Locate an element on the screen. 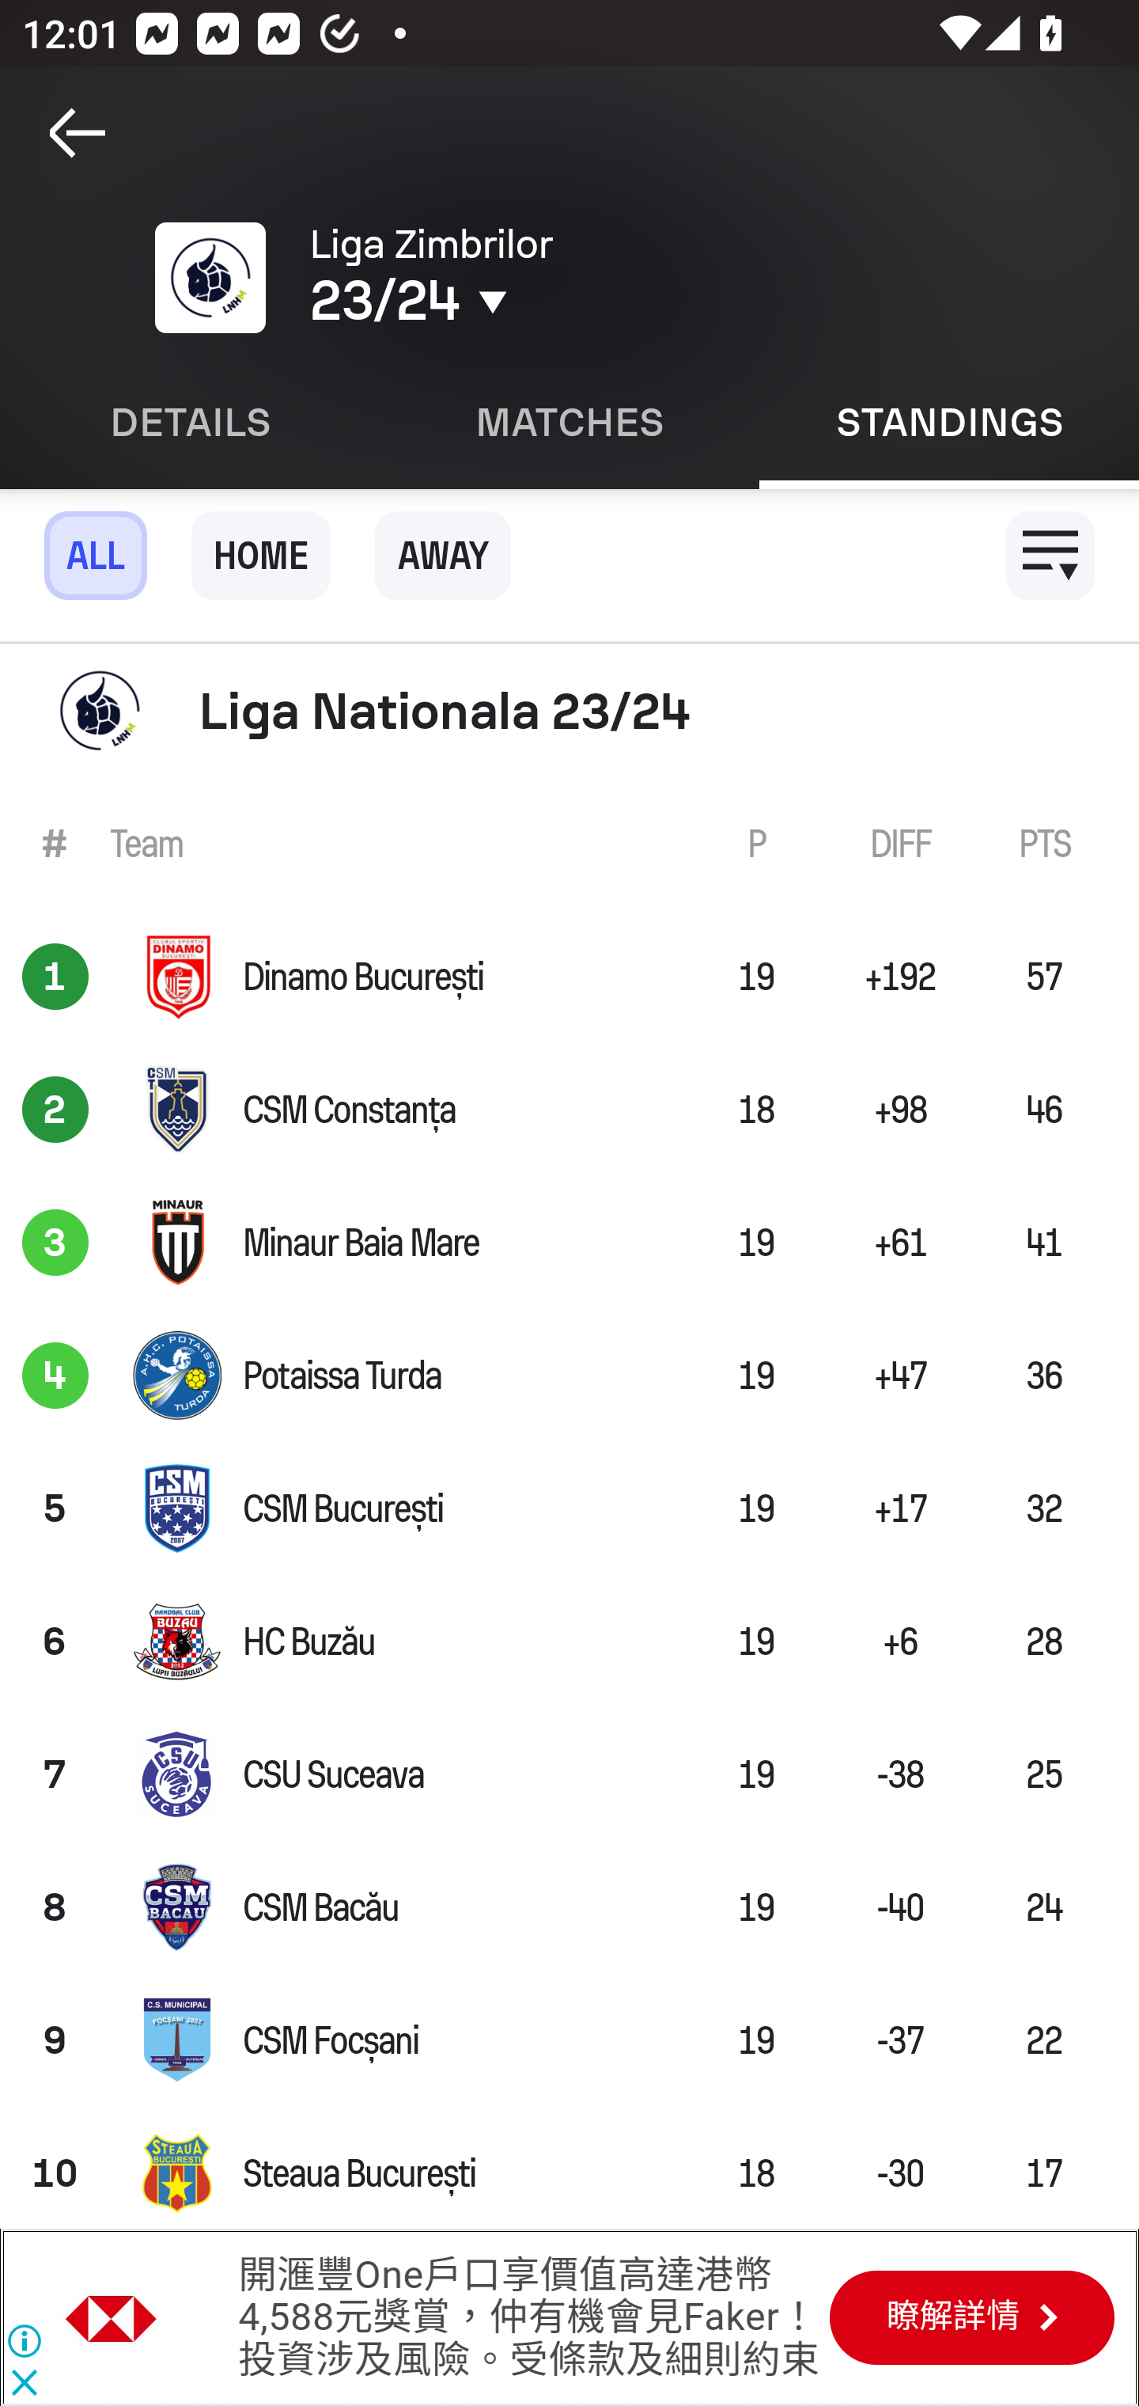  1 is located at coordinates (55, 977).